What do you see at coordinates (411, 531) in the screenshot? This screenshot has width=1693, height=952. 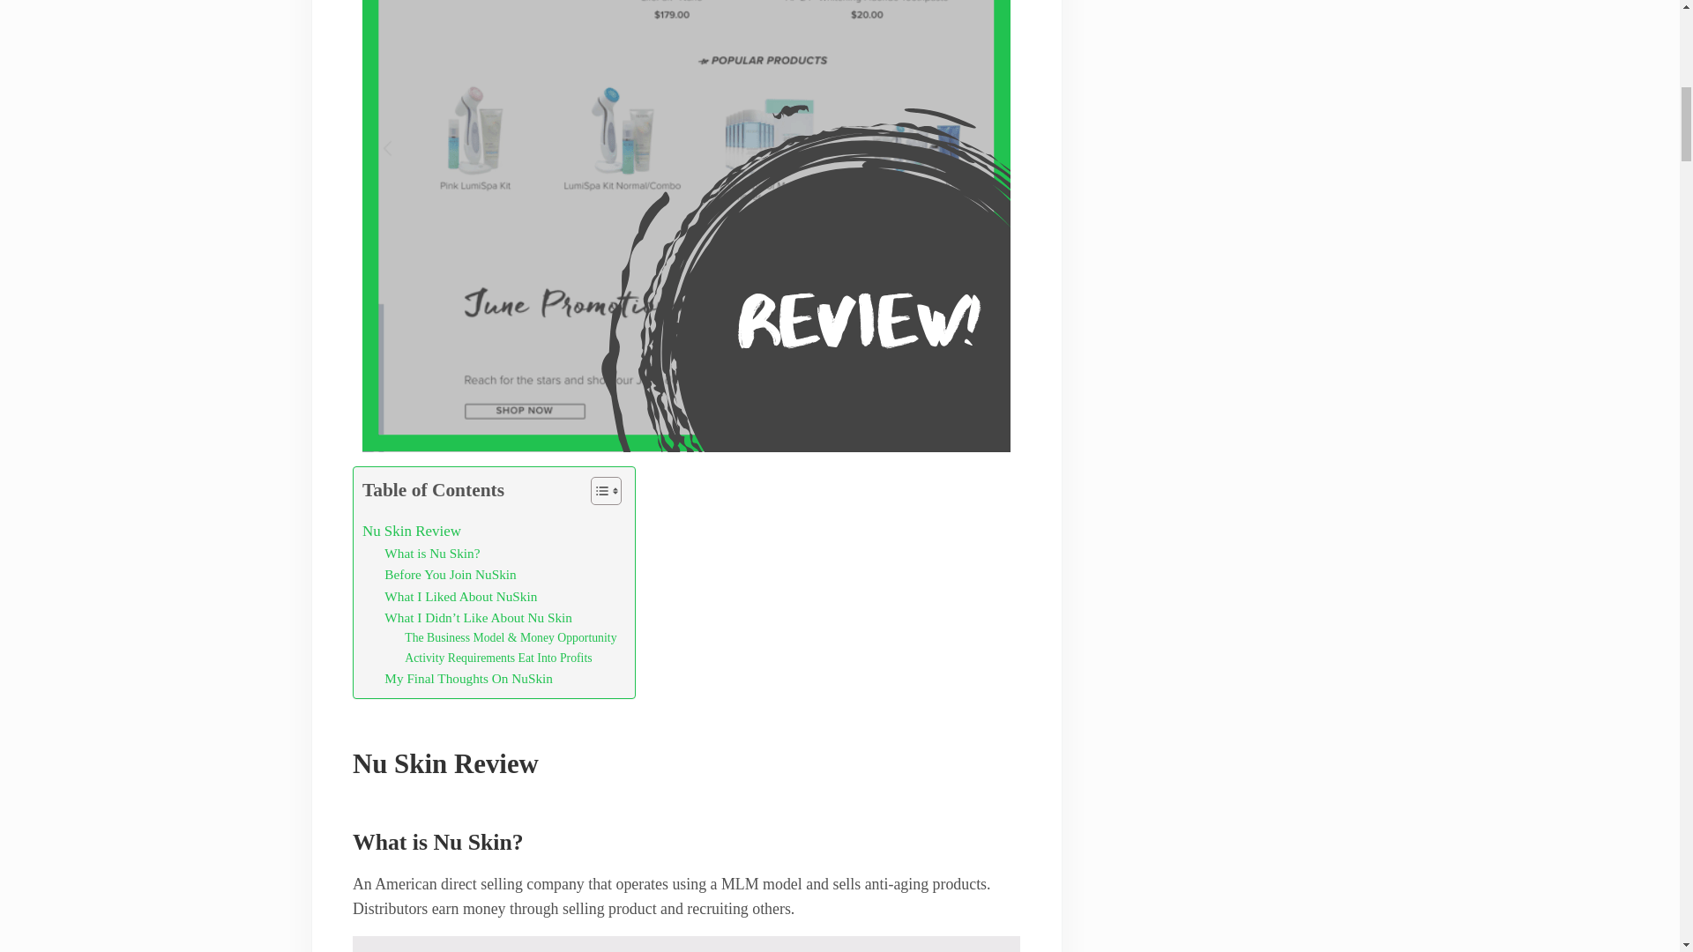 I see `Nu Skin Review` at bounding box center [411, 531].